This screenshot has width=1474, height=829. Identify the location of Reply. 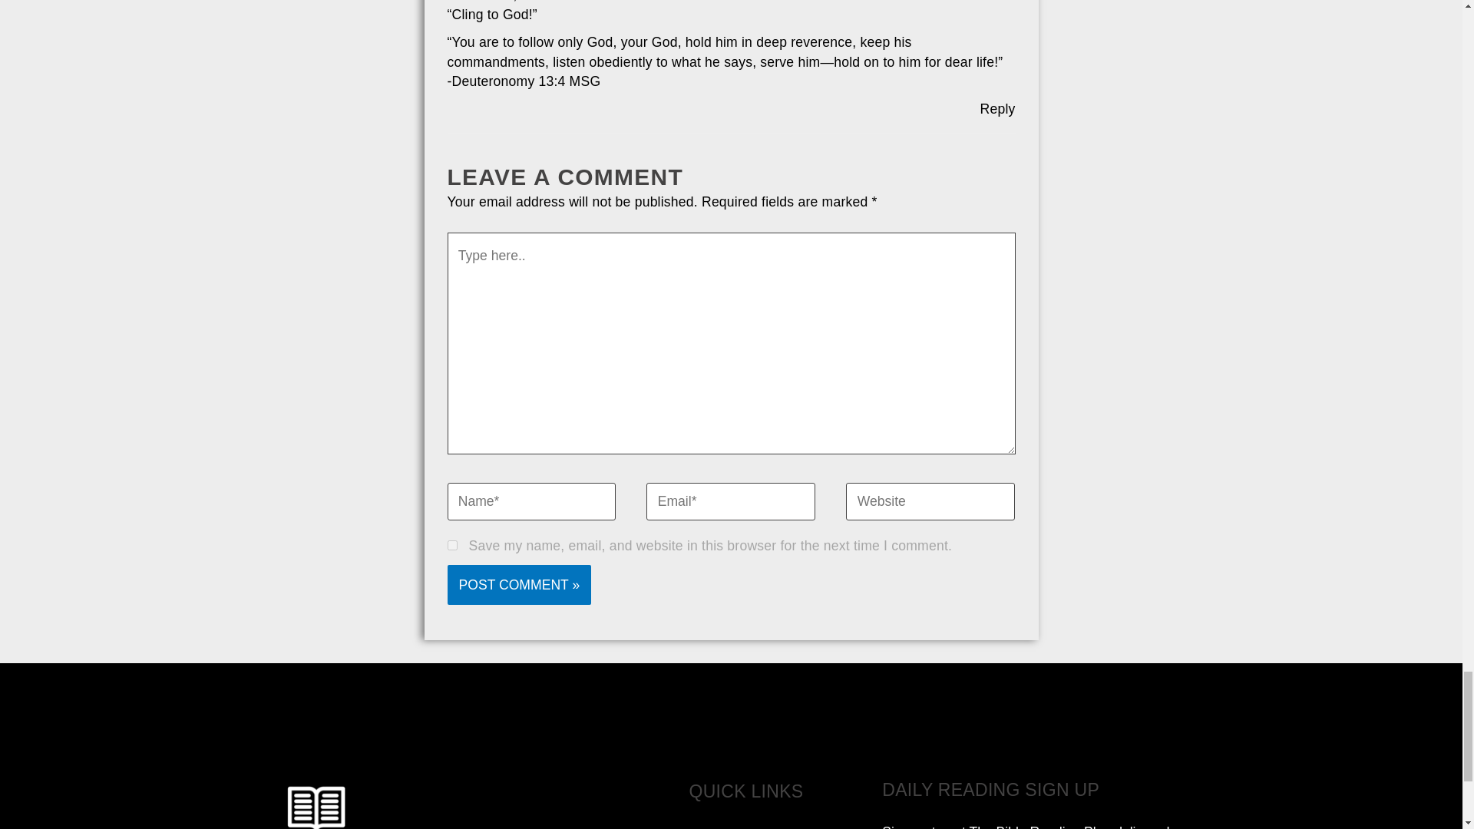
(997, 109).